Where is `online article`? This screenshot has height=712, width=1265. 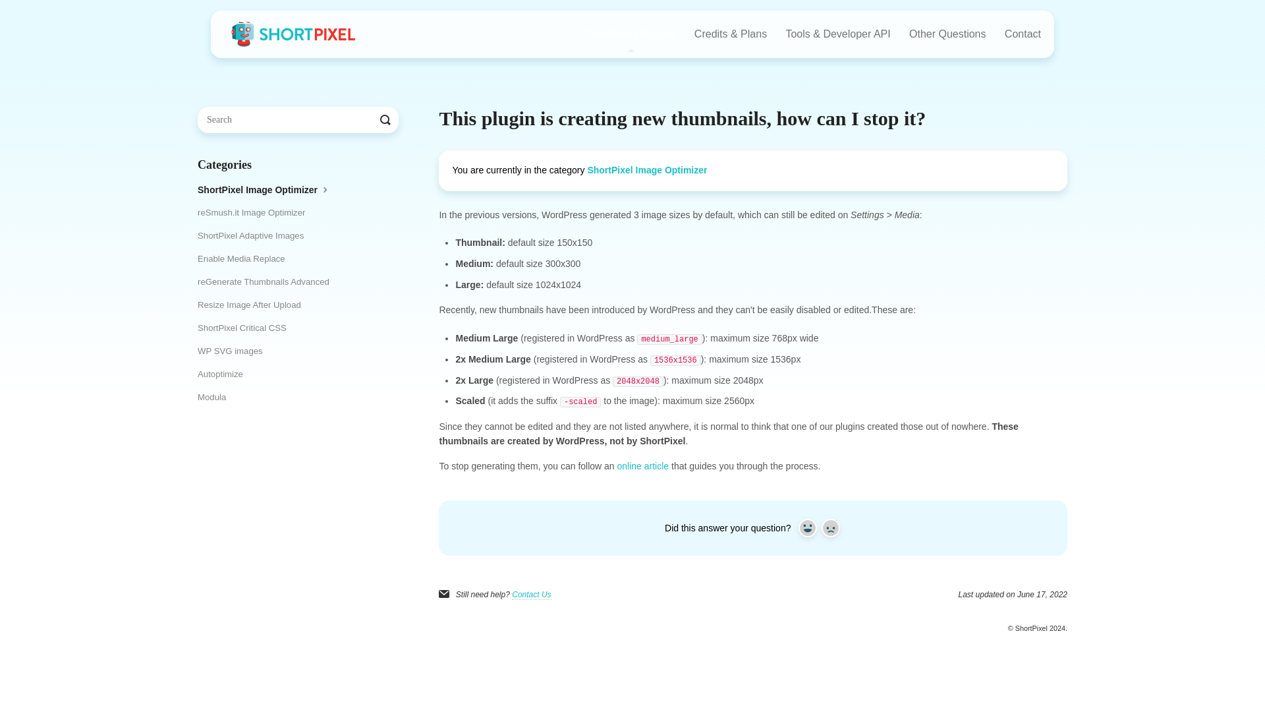
online article is located at coordinates (643, 465).